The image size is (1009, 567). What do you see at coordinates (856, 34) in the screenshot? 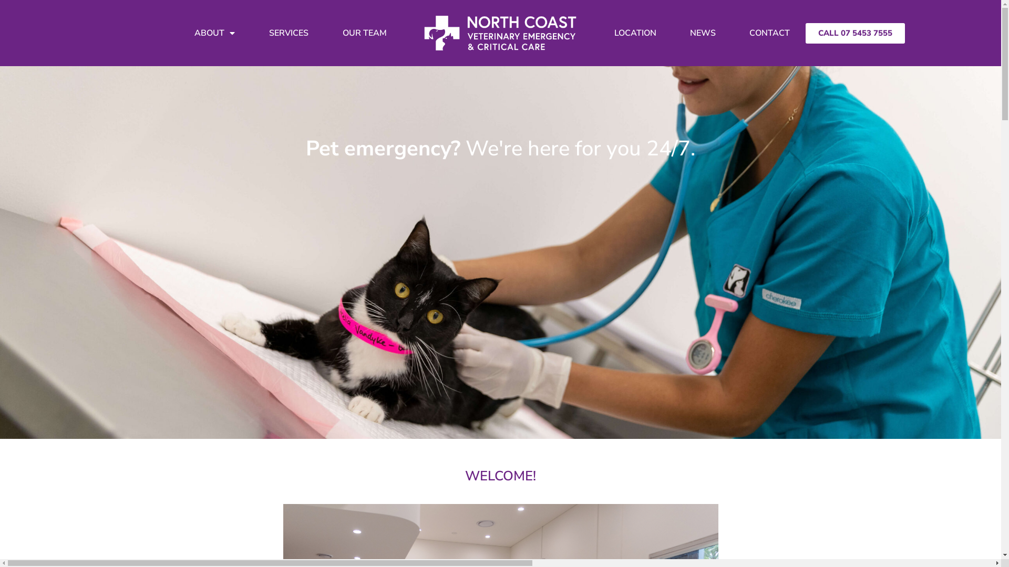
I see `CALL 07 5453 7555` at bounding box center [856, 34].